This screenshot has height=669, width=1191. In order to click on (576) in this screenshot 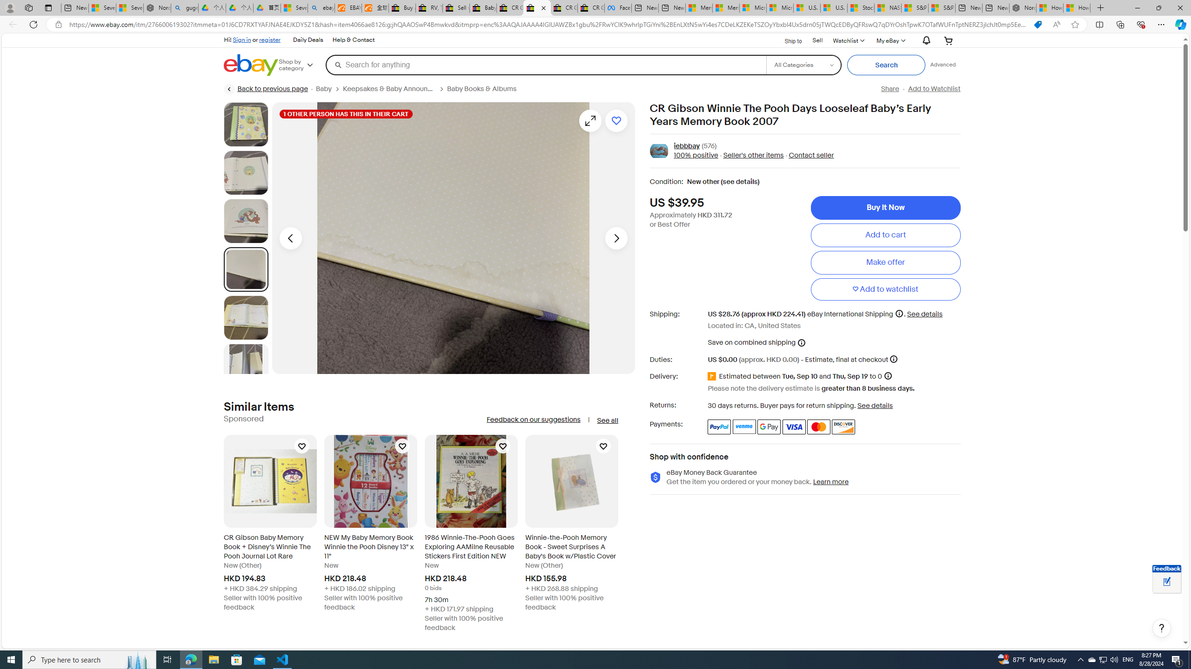, I will do `click(709, 146)`.